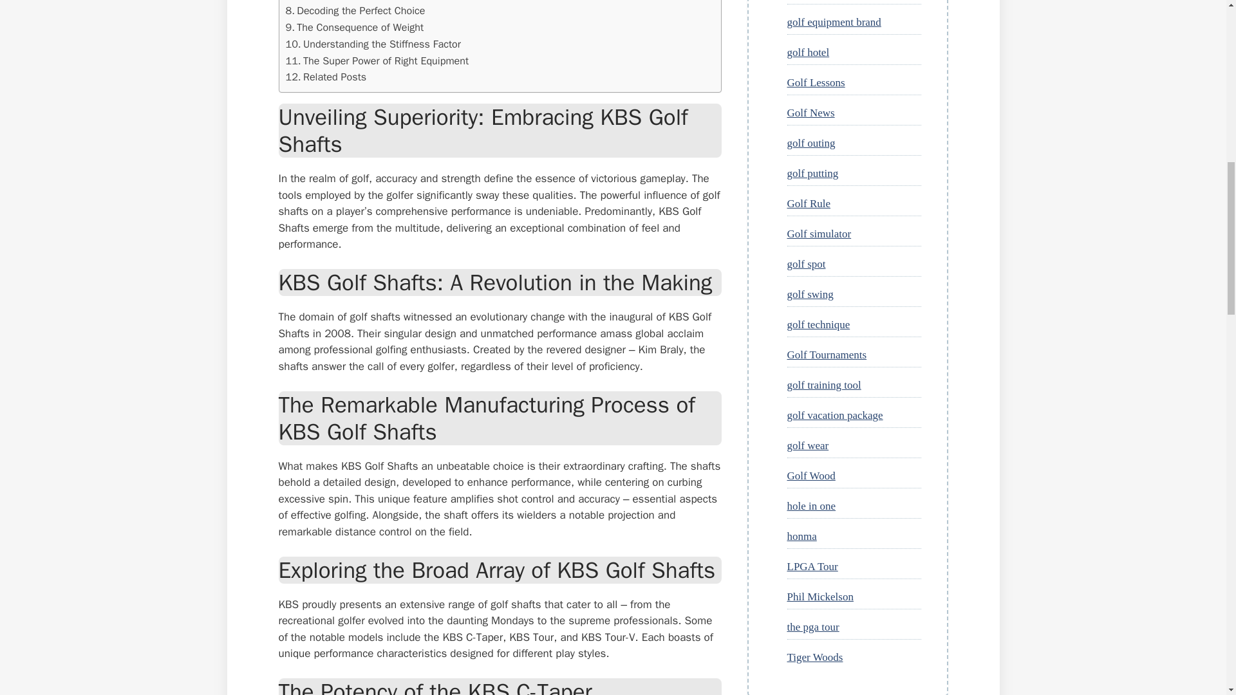  Describe the element at coordinates (355, 11) in the screenshot. I see `Decoding the Perfect Choice` at that location.